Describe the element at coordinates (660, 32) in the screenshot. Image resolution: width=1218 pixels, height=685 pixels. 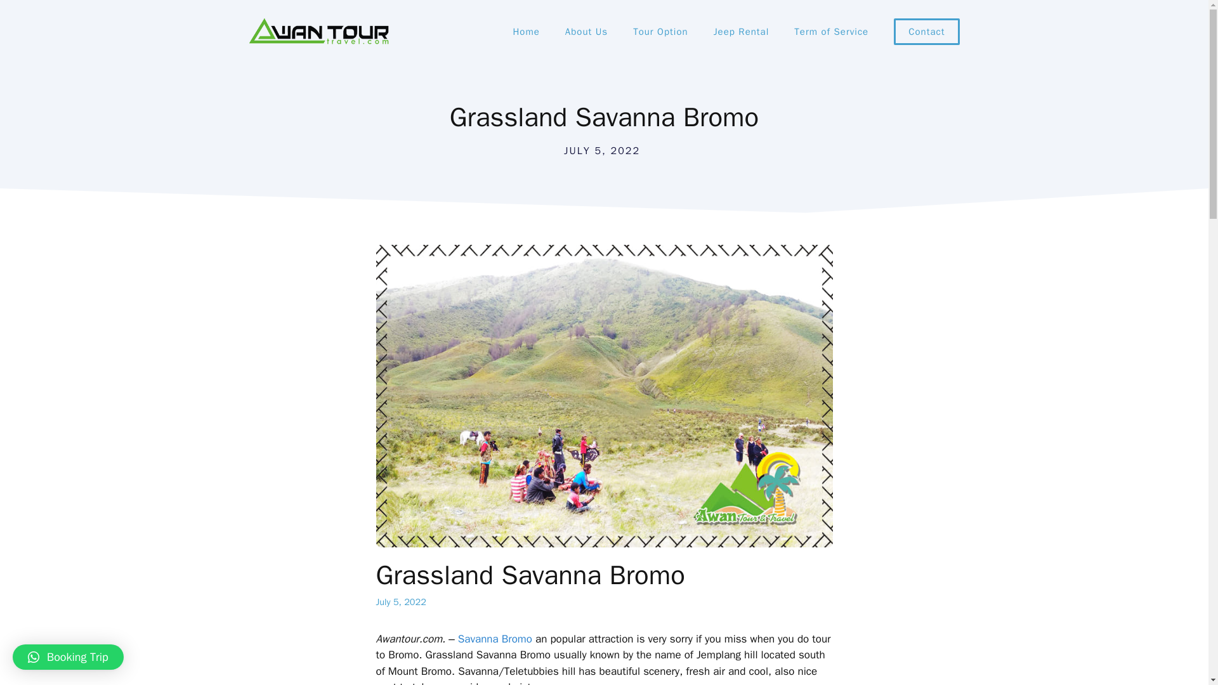
I see `Tour Option` at that location.